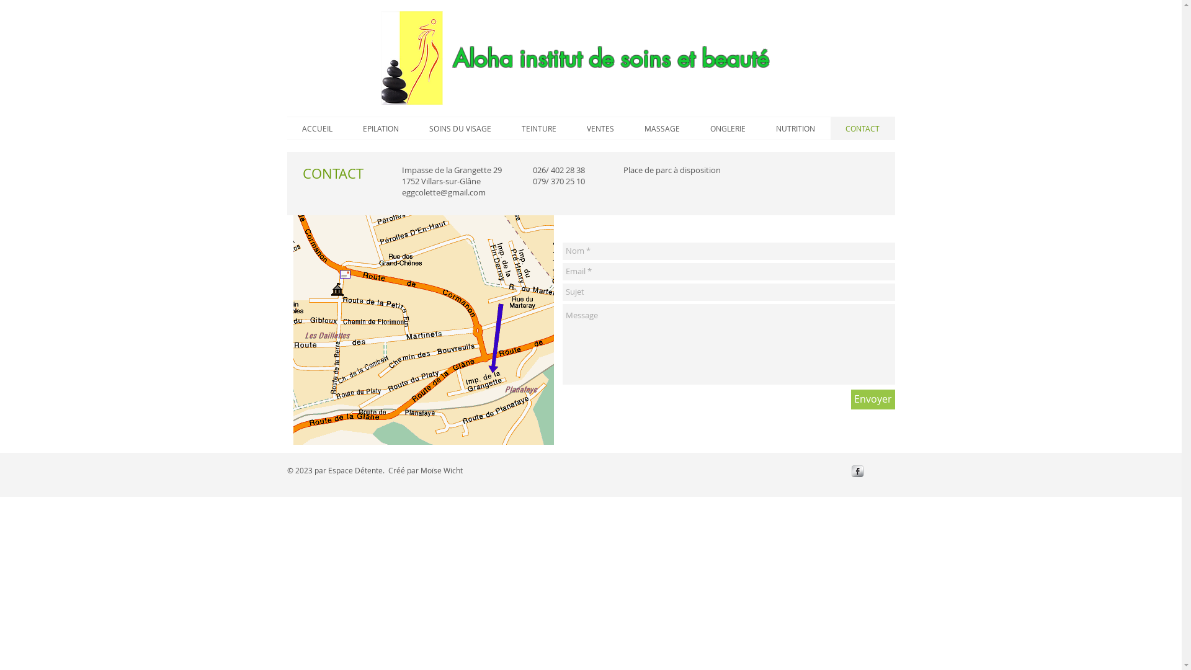 The width and height of the screenshot is (1191, 670). Describe the element at coordinates (728, 128) in the screenshot. I see `ONGLERIE` at that location.